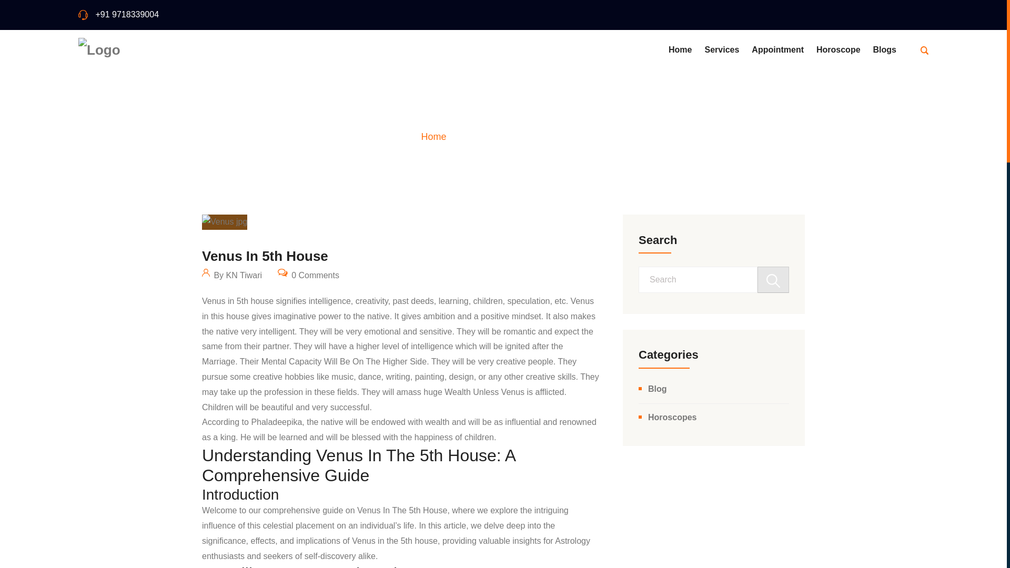 Image resolution: width=1010 pixels, height=568 pixels. Describe the element at coordinates (572, 541) in the screenshot. I see `Astrology` at that location.